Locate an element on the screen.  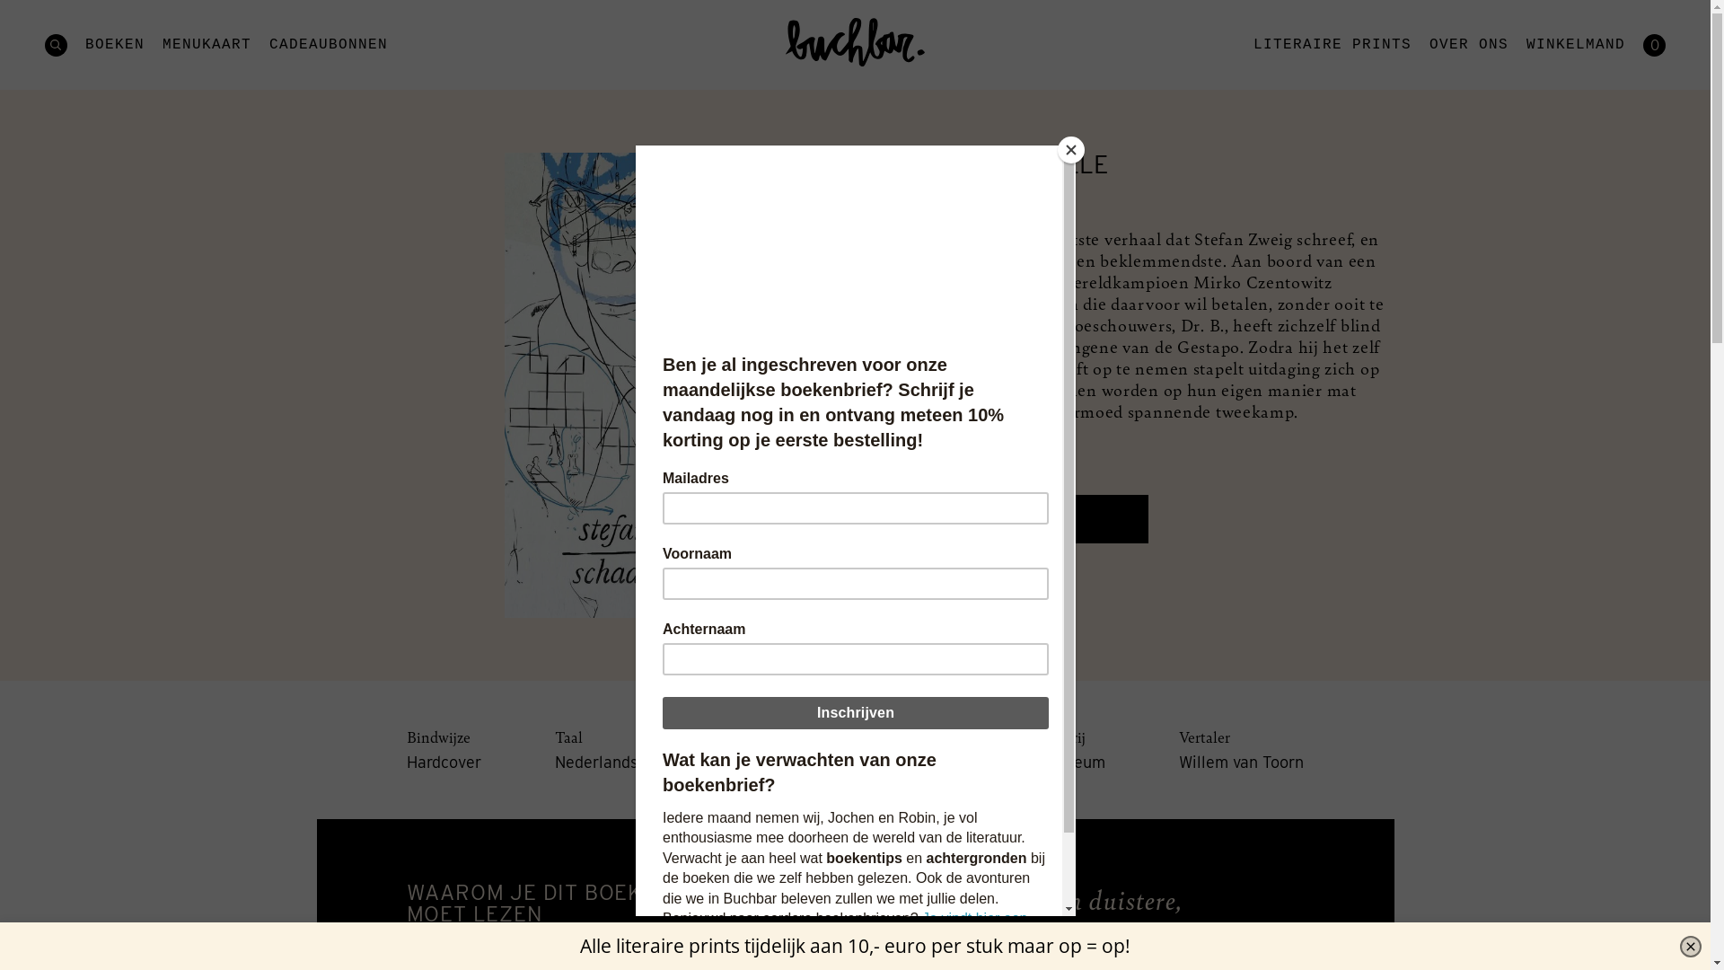
WINKELMAND is located at coordinates (1576, 45).